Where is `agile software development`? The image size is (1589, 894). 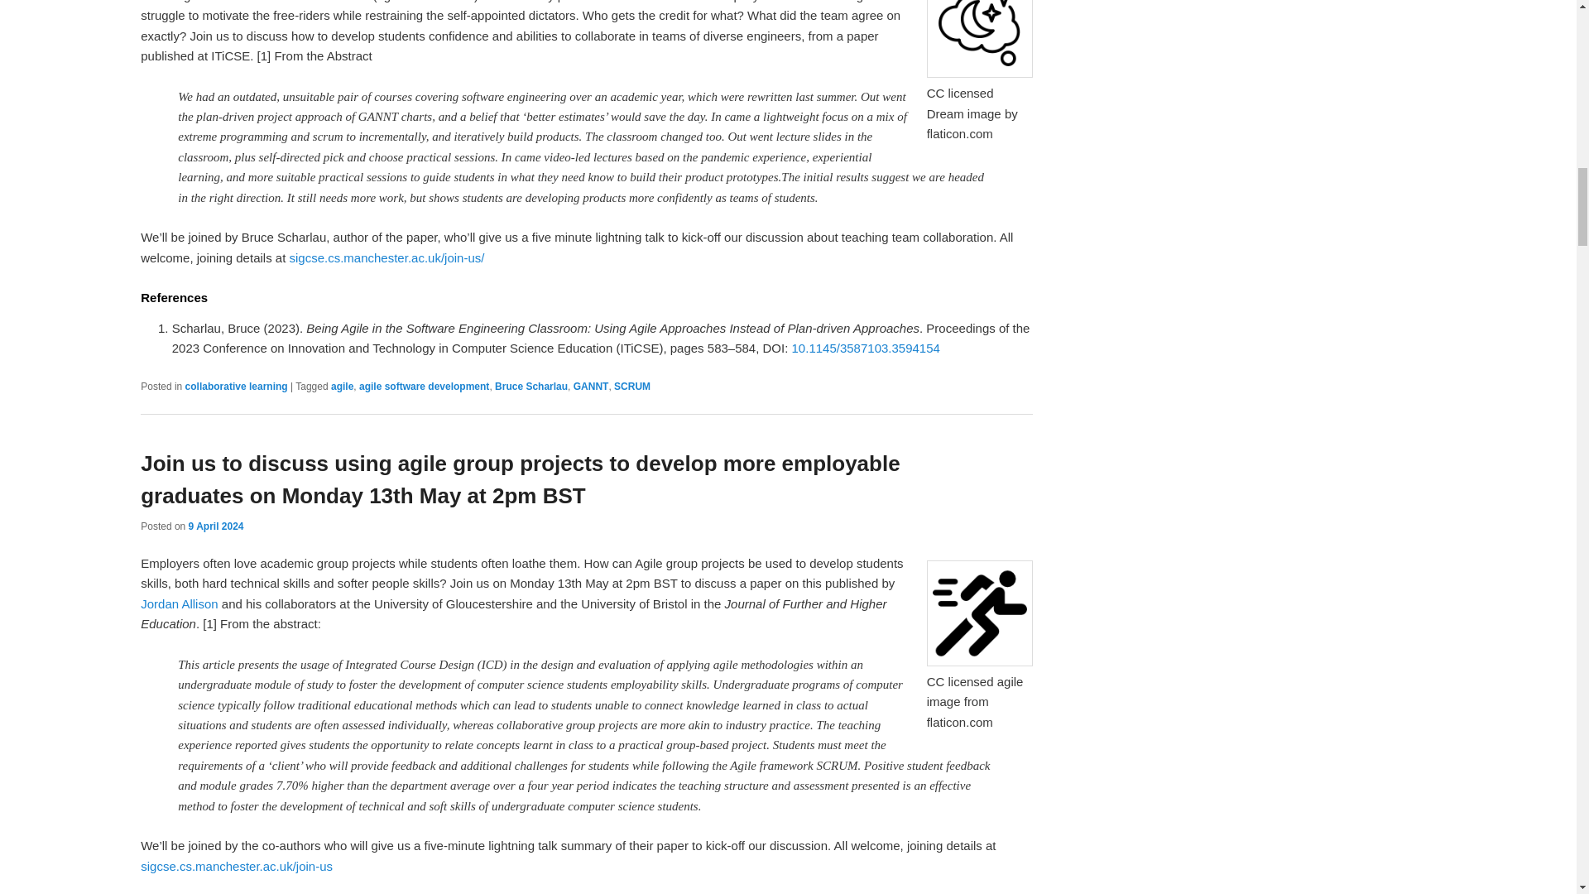 agile software development is located at coordinates (424, 387).